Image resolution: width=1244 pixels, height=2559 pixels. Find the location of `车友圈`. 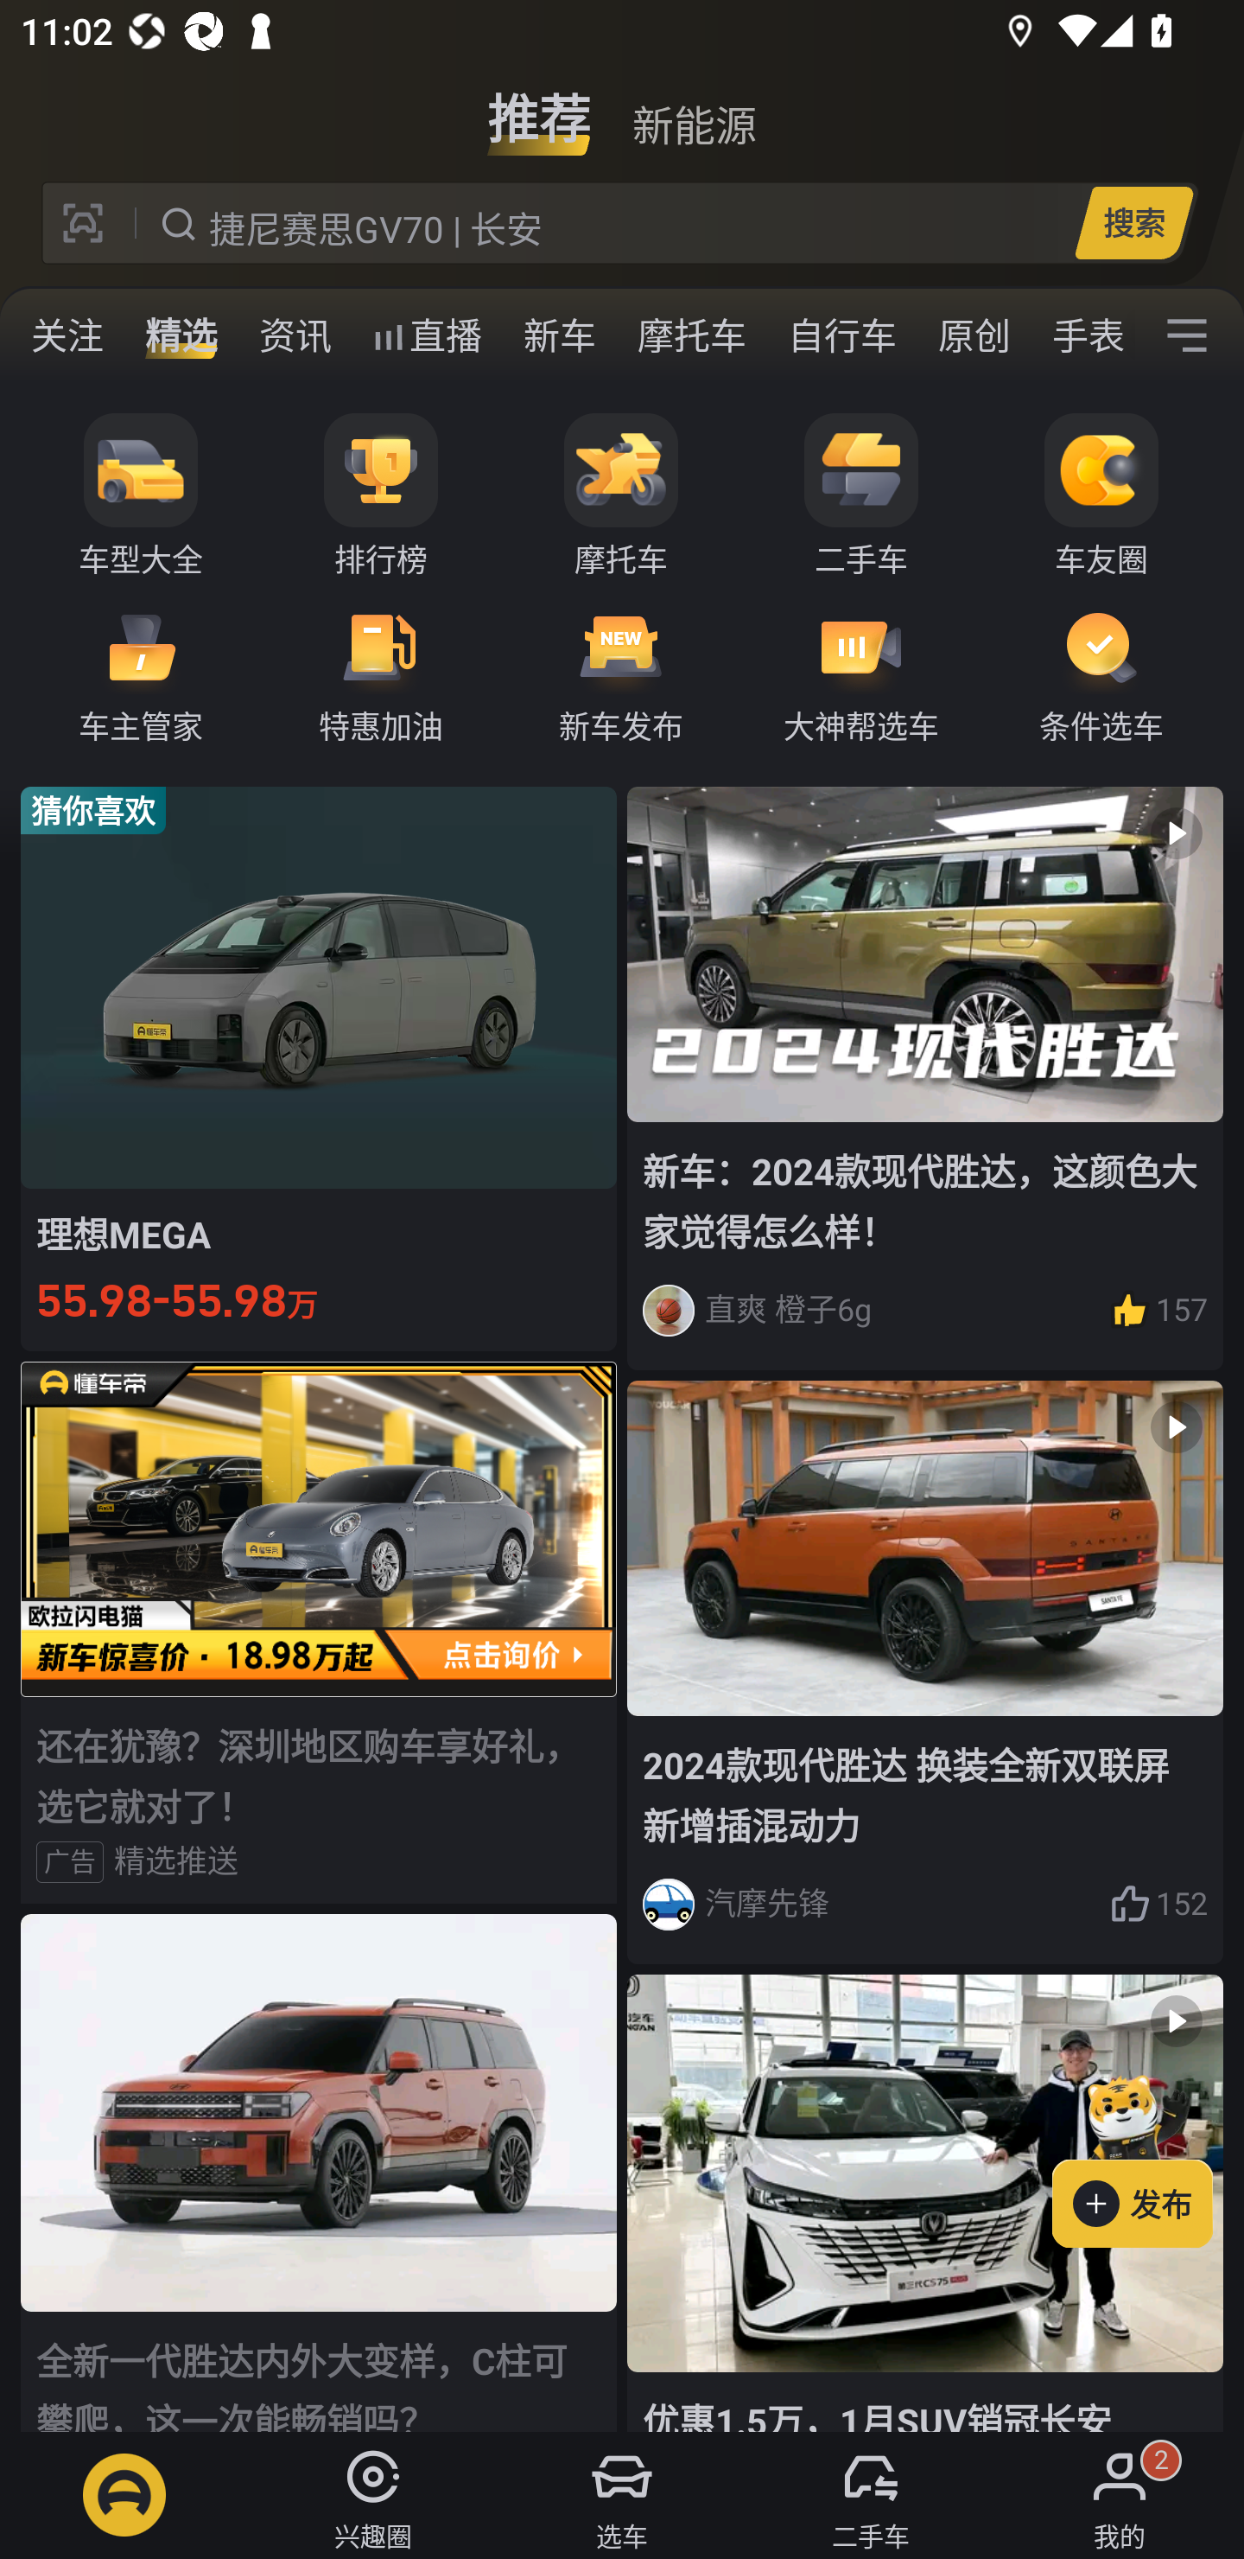

车友圈 is located at coordinates (1101, 496).